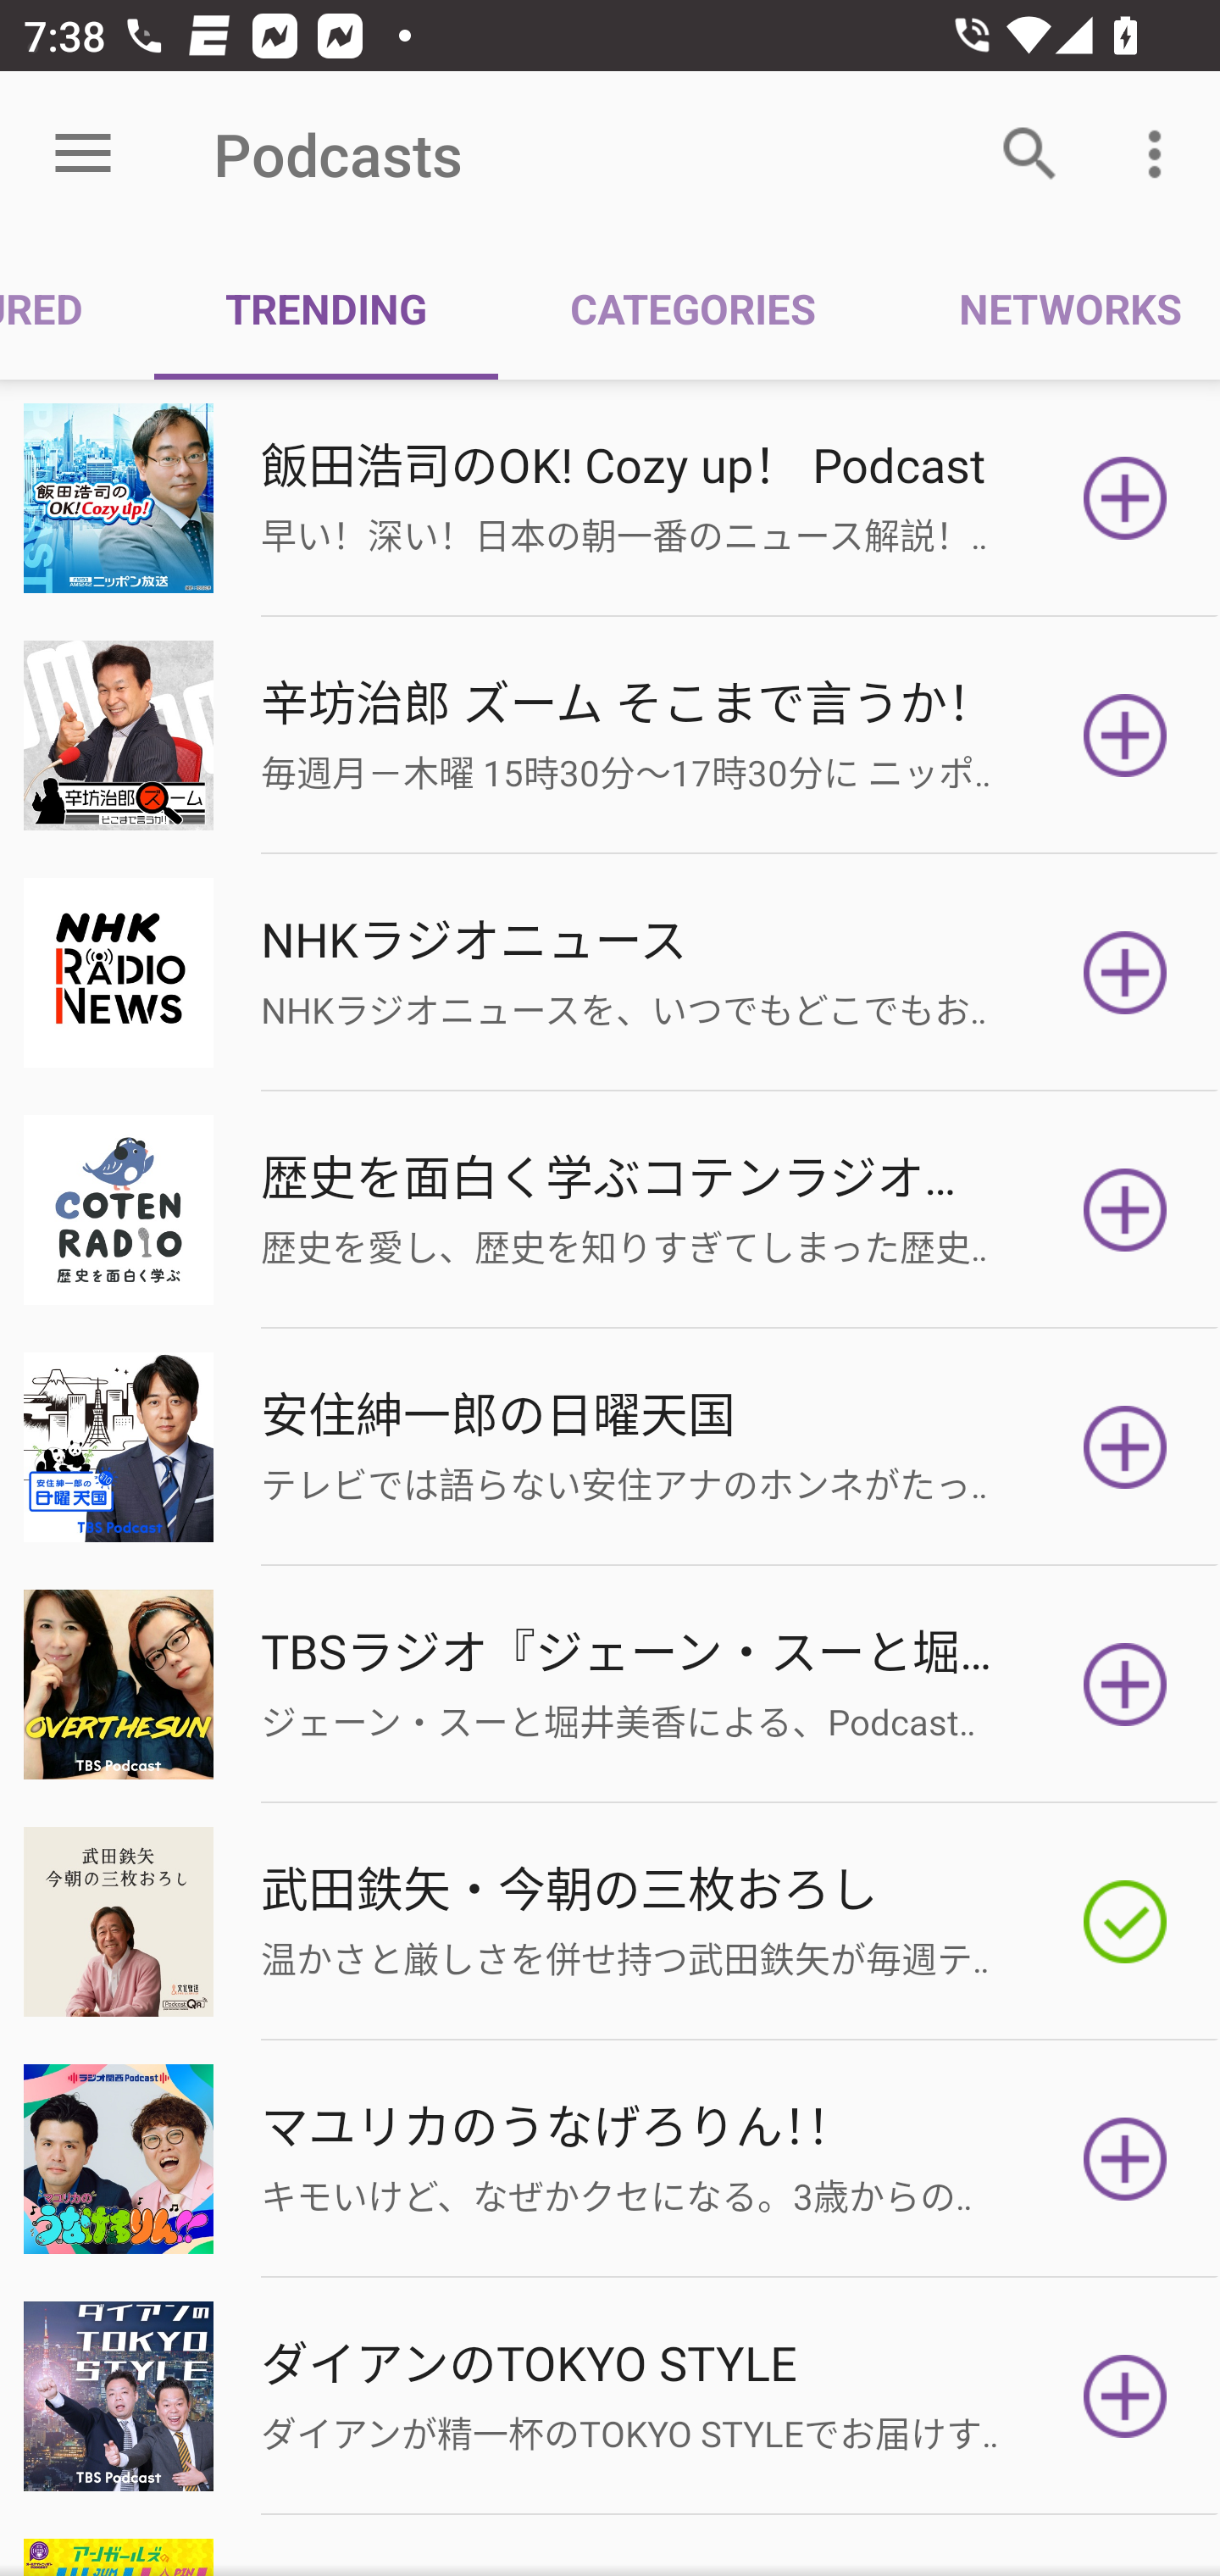 The width and height of the screenshot is (1220, 2576). I want to click on Subscribe, so click(1125, 498).